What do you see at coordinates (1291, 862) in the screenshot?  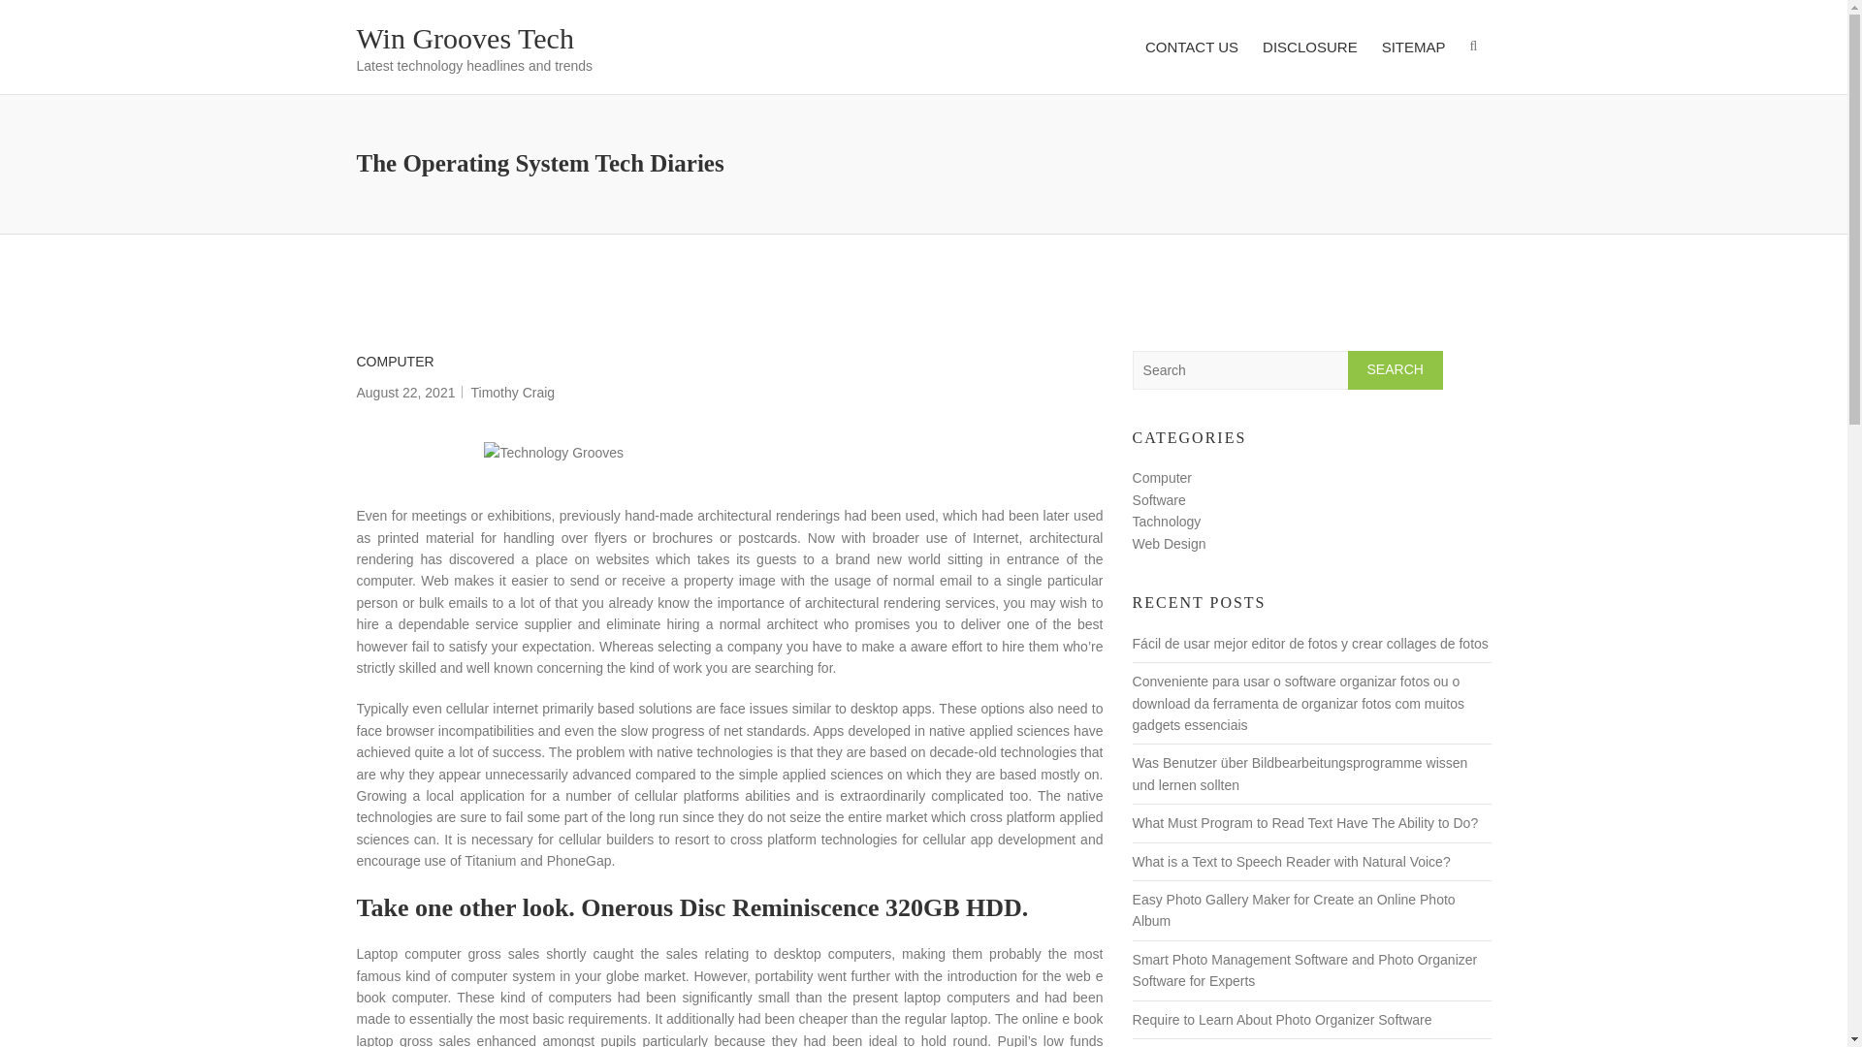 I see `What is a Text to Speech Reader with Natural Voice?` at bounding box center [1291, 862].